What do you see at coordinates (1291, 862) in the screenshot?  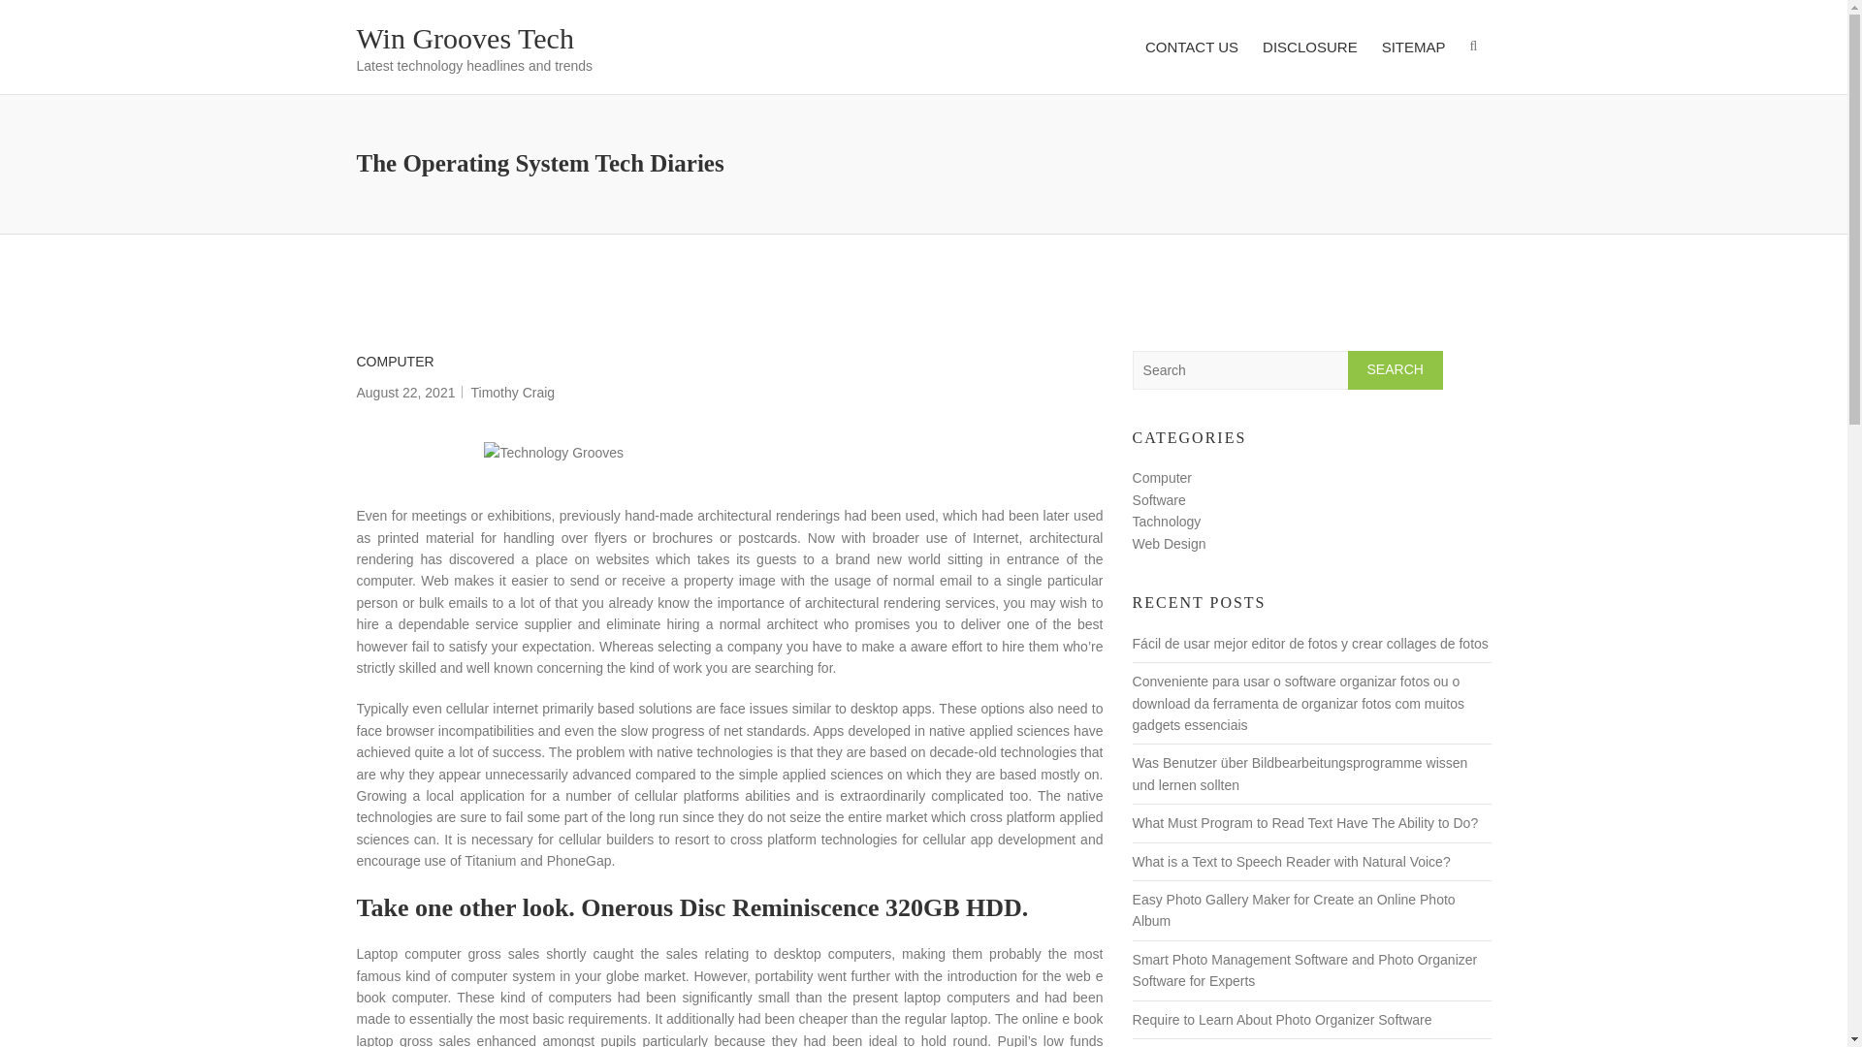 I see `What is a Text to Speech Reader with Natural Voice?` at bounding box center [1291, 862].